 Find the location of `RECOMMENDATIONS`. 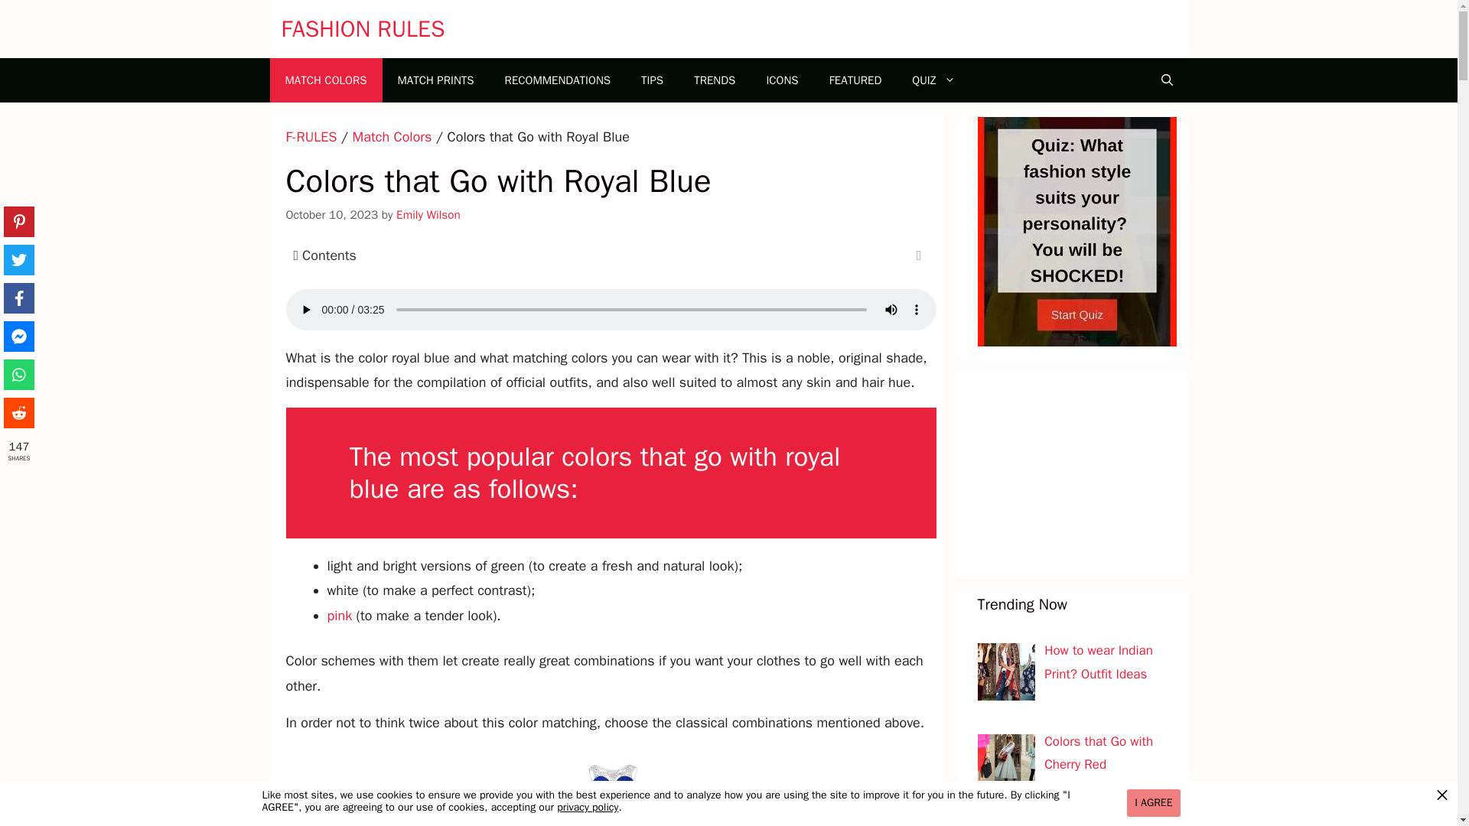

RECOMMENDATIONS is located at coordinates (557, 80).